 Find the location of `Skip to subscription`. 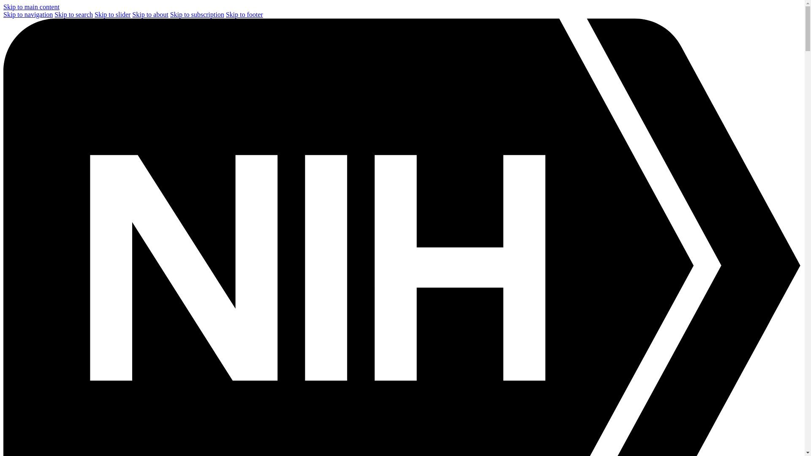

Skip to subscription is located at coordinates (197, 14).